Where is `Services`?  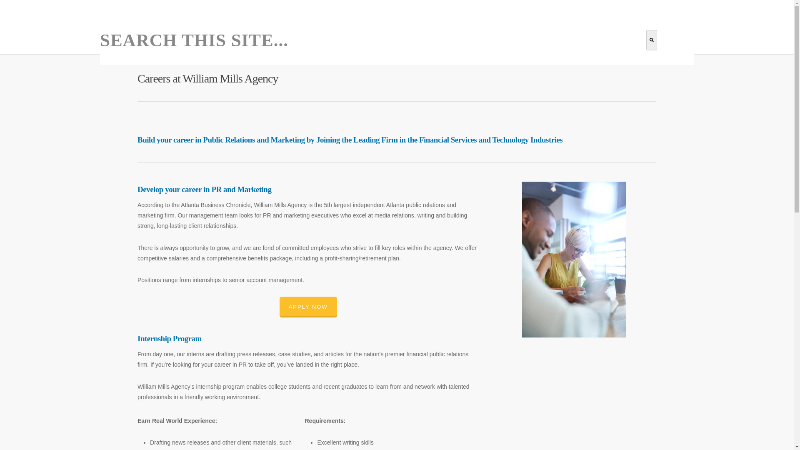
Services is located at coordinates (435, 32).